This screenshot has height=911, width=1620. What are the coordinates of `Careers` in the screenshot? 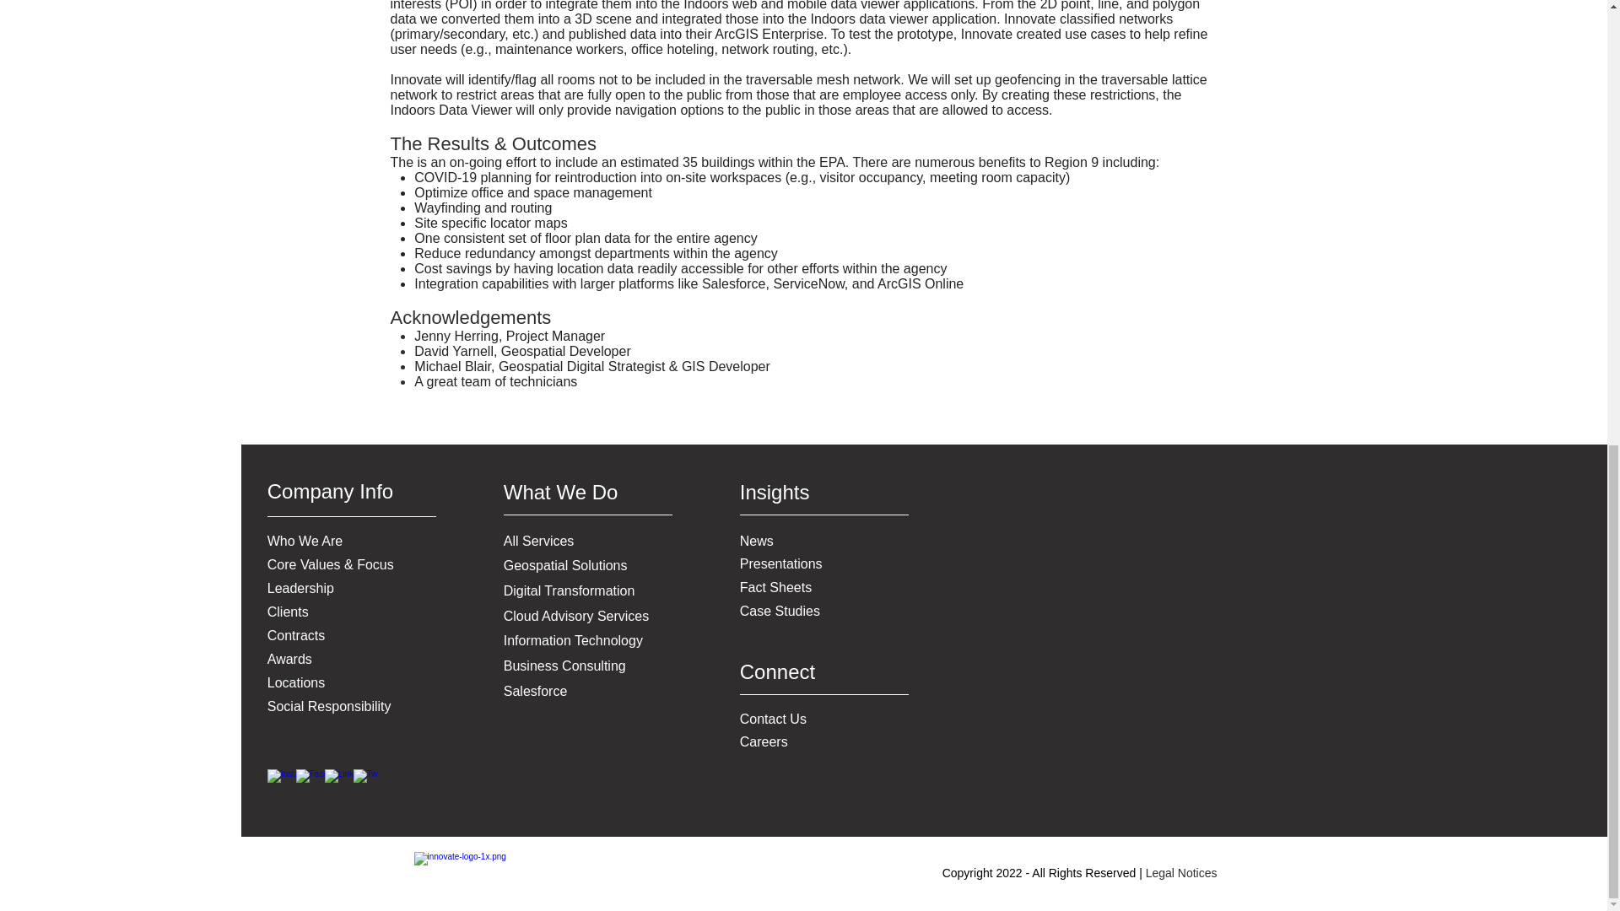 It's located at (764, 741).